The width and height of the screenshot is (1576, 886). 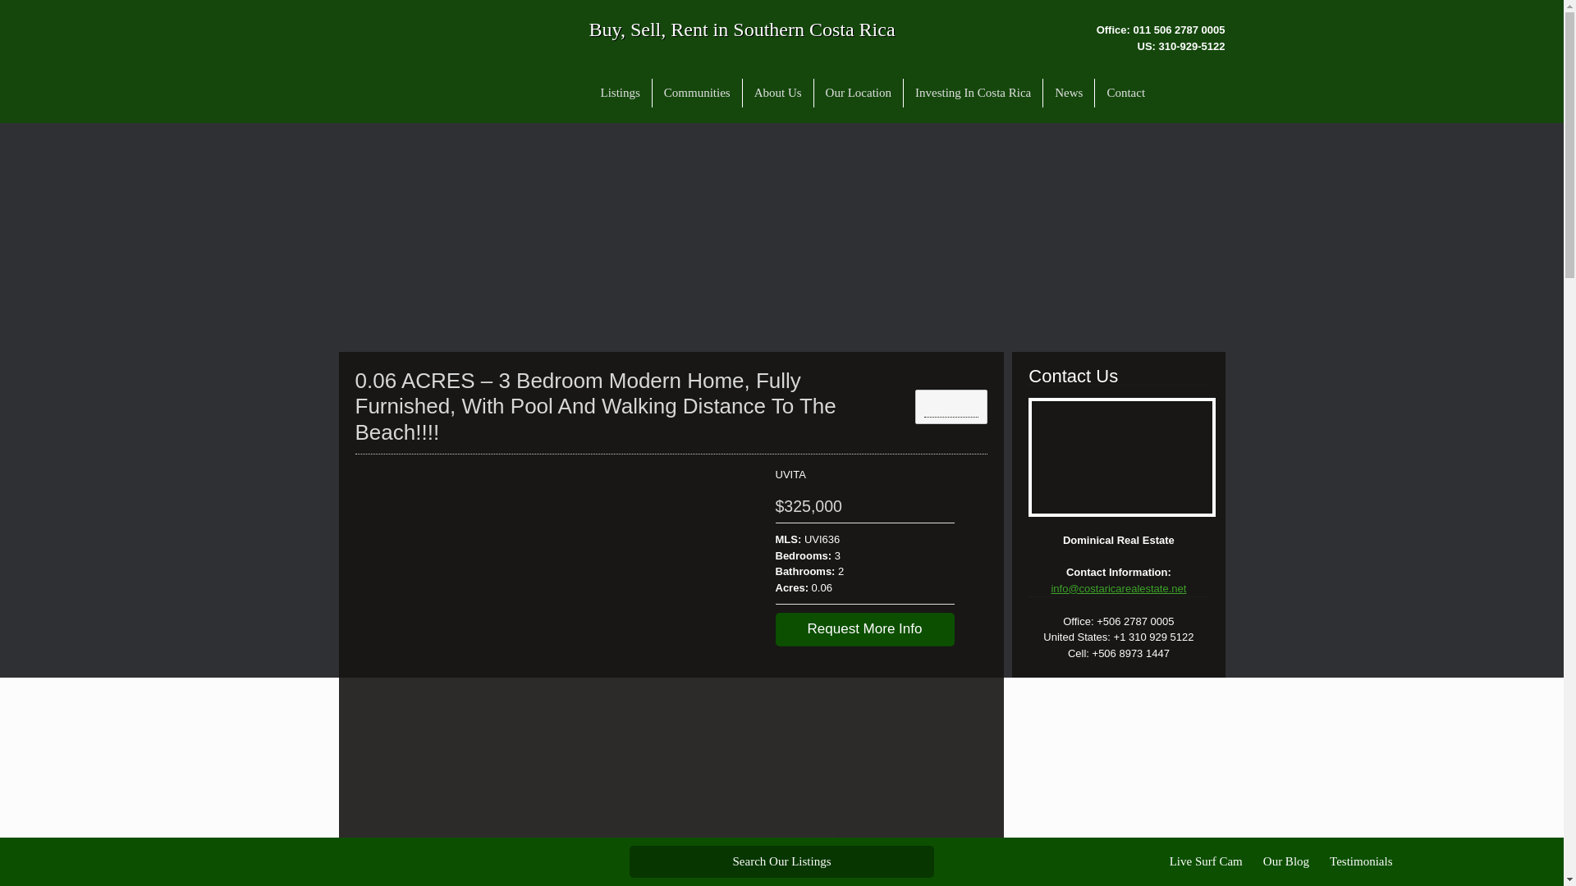 I want to click on Contact, so click(x=1126, y=93).